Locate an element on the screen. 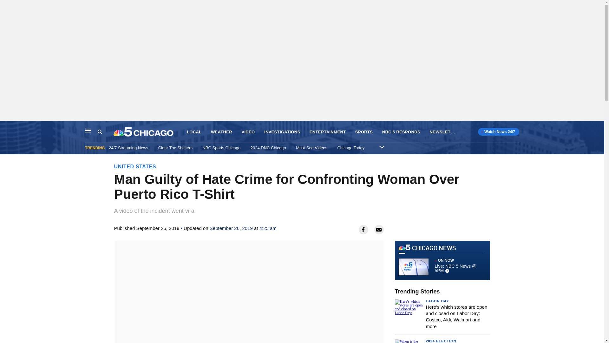 This screenshot has width=609, height=343. NBC Sports Chicago is located at coordinates (221, 148).